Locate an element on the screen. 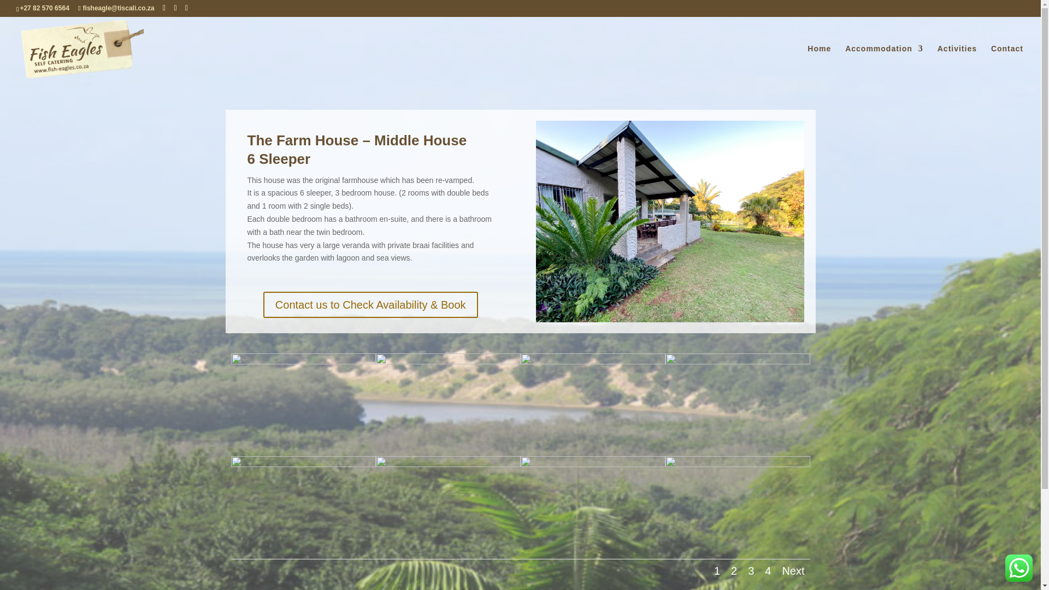 This screenshot has width=1049, height=590. Activities is located at coordinates (957, 62).